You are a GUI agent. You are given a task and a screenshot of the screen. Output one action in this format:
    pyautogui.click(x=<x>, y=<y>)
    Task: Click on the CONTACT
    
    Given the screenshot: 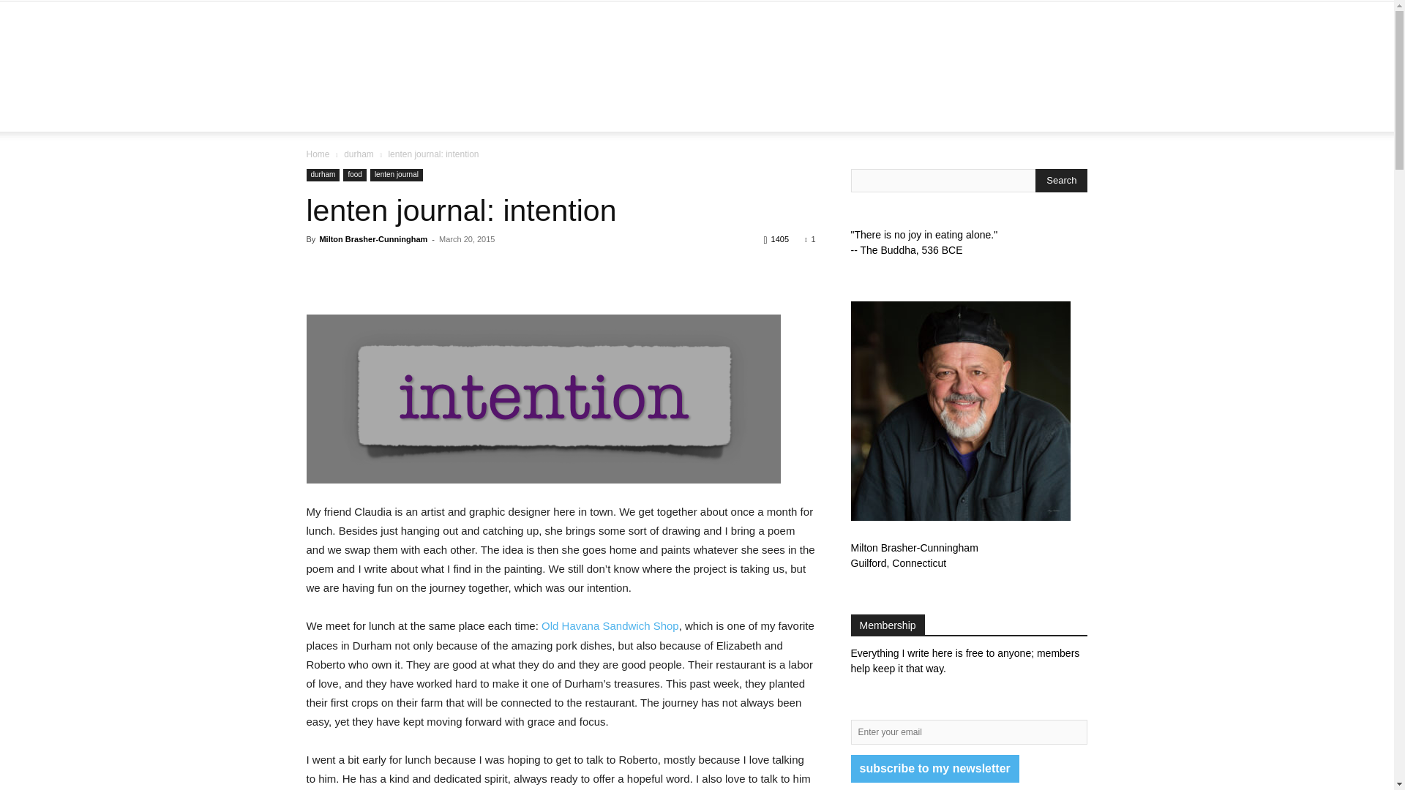 What is the action you would take?
    pyautogui.click(x=974, y=114)
    